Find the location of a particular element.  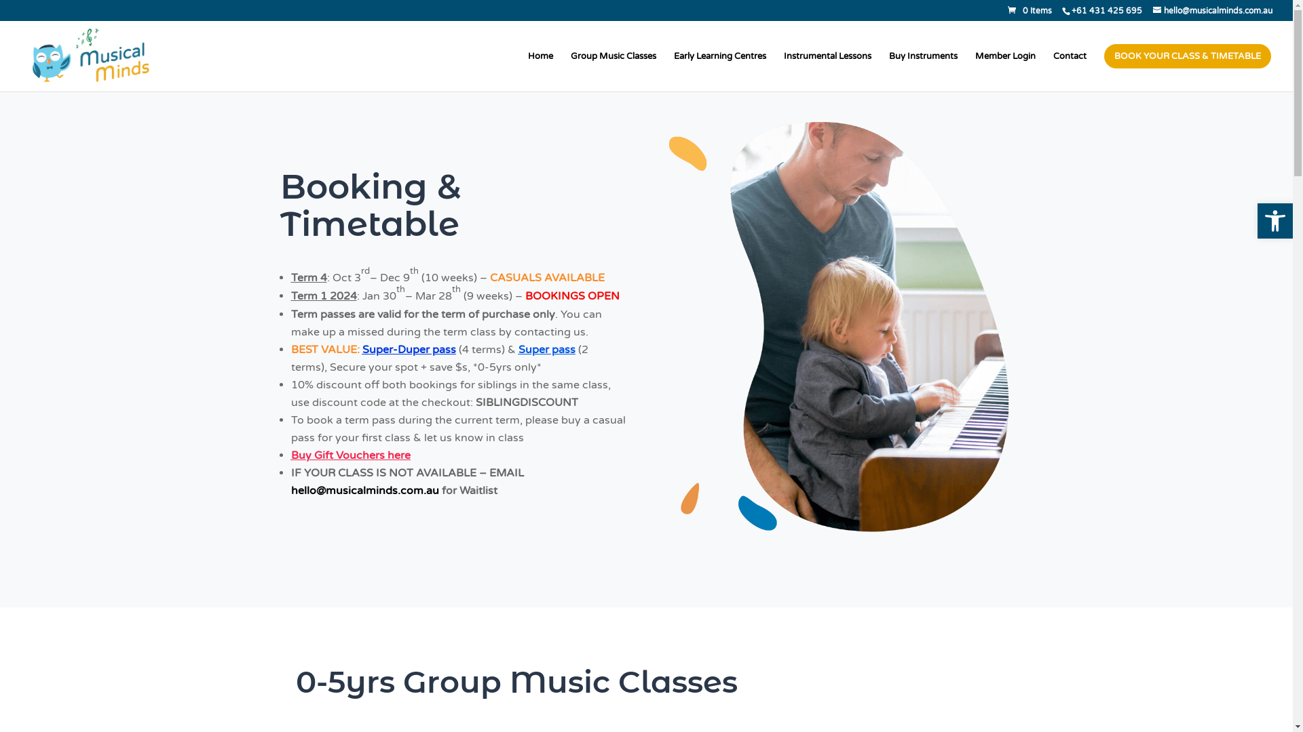

+61 431 425 695 is located at coordinates (1106, 11).